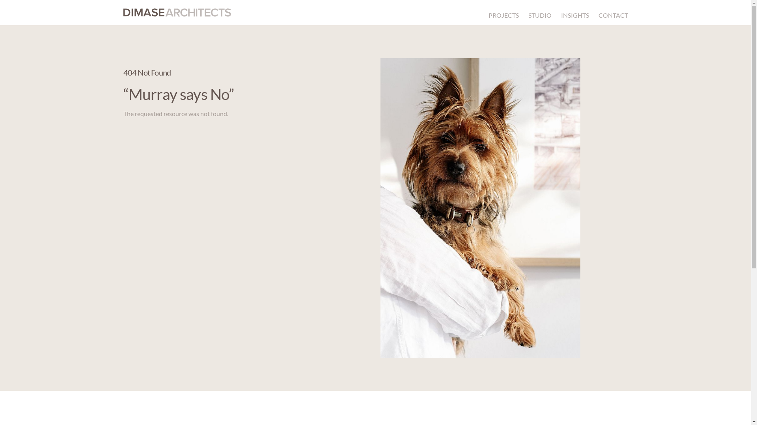 The image size is (757, 425). What do you see at coordinates (575, 15) in the screenshot?
I see `INSIGHTS` at bounding box center [575, 15].